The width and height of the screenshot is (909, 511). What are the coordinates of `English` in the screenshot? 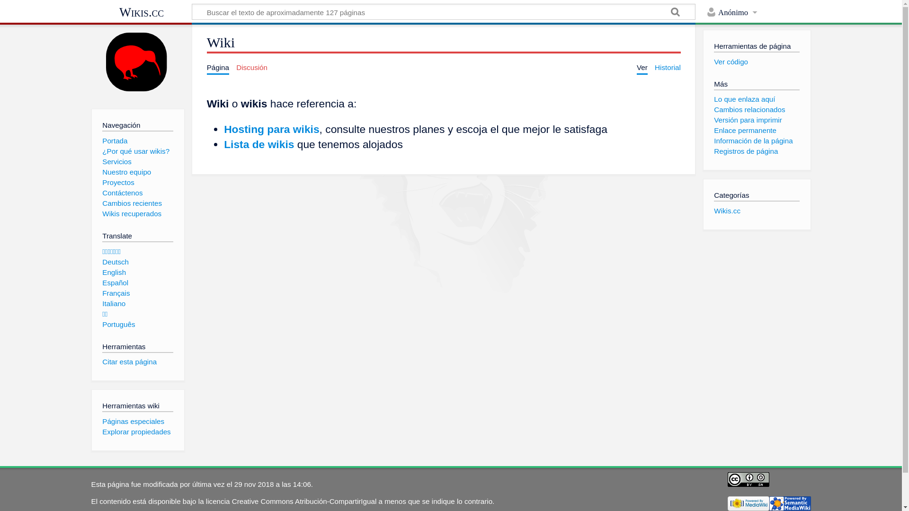 It's located at (114, 273).